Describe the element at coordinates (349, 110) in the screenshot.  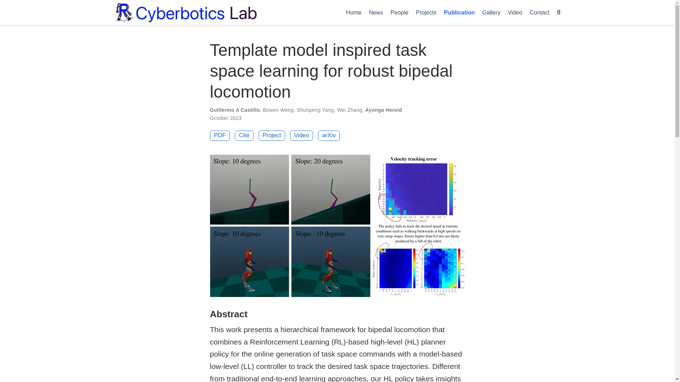
I see `Wei Zhang` at that location.